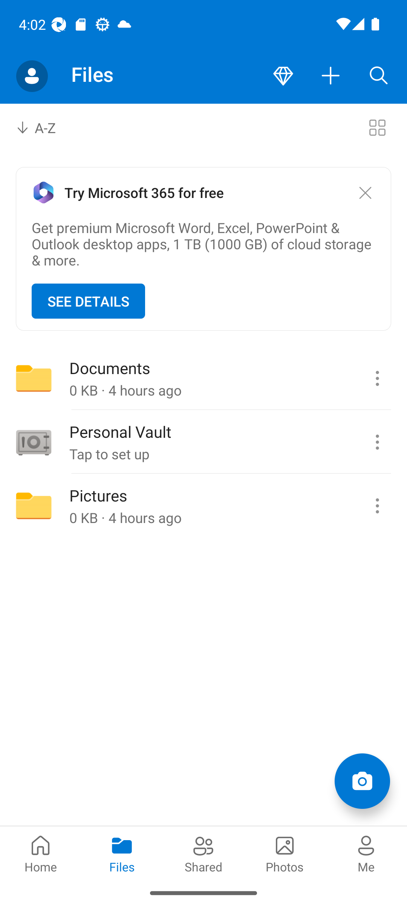 The height and width of the screenshot is (905, 407). Describe the element at coordinates (362, 781) in the screenshot. I see `Add items Scan` at that location.